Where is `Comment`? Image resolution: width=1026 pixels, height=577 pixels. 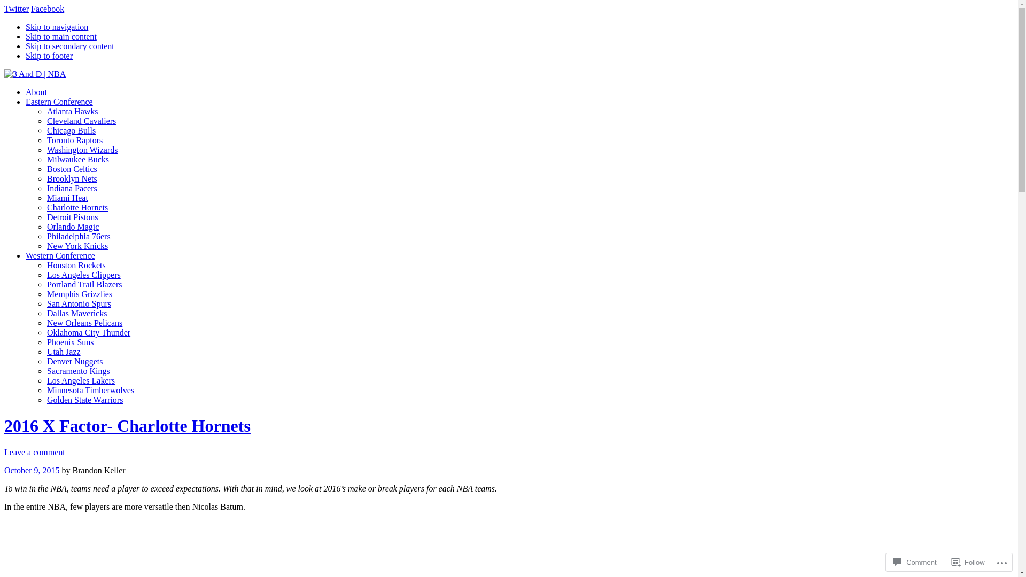
Comment is located at coordinates (915, 562).